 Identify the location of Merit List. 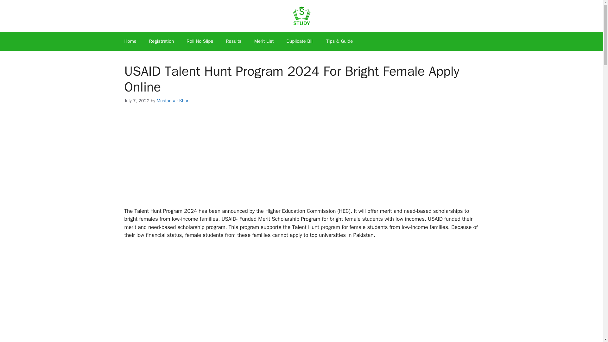
(264, 41).